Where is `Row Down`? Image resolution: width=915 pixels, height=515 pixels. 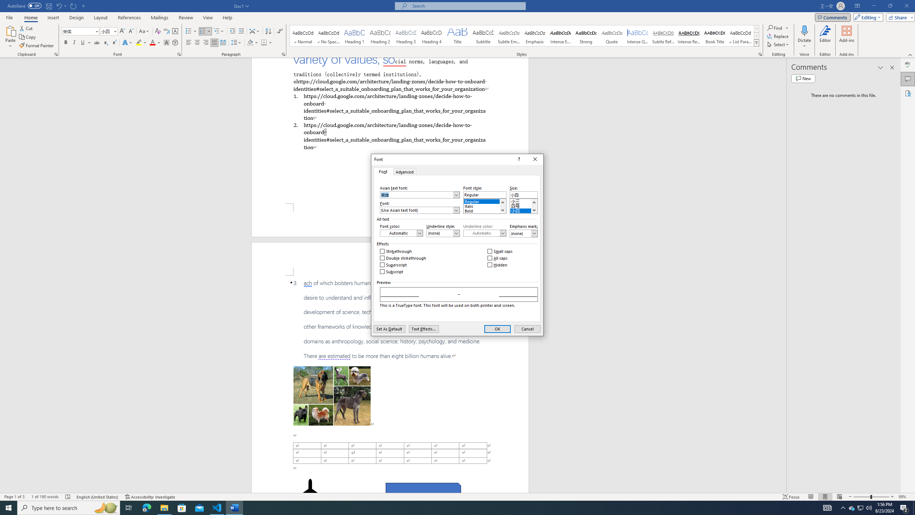
Row Down is located at coordinates (756, 36).